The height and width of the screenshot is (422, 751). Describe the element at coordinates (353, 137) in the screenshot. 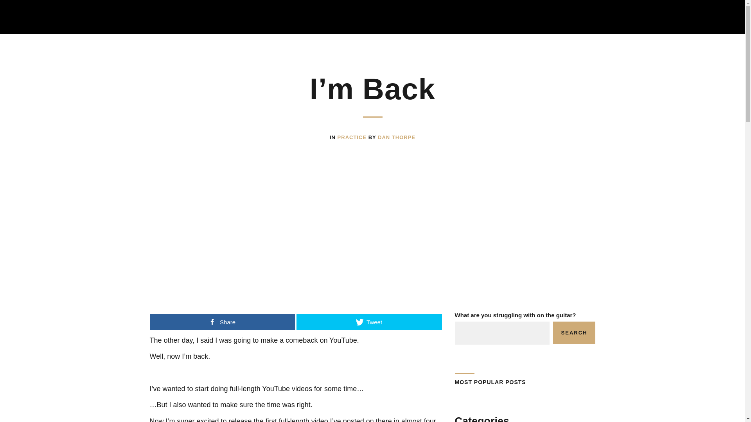

I see `View all posts in: Practice` at that location.